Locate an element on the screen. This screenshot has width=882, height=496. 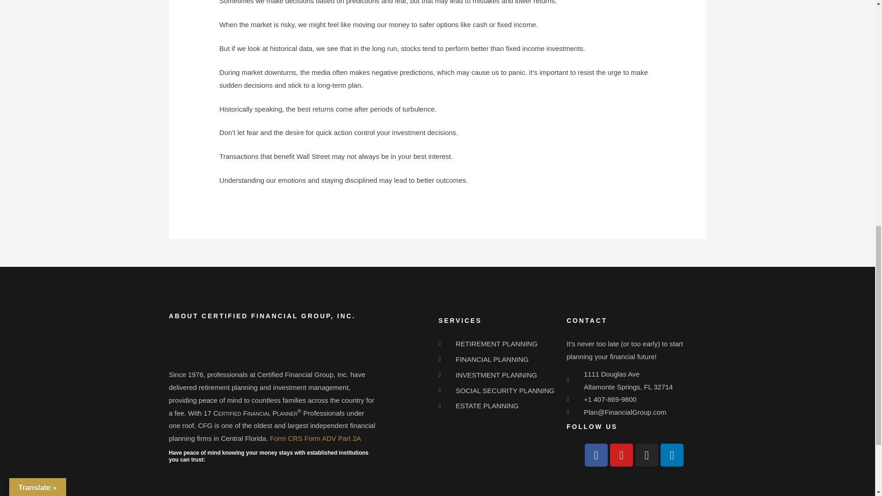
2020CFG-Logo is located at coordinates (204, 348).